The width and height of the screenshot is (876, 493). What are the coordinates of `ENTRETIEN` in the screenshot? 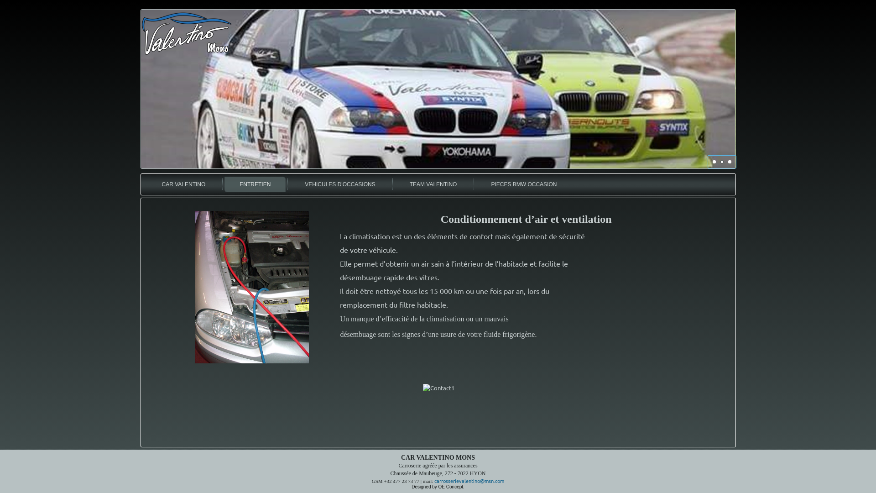 It's located at (255, 184).